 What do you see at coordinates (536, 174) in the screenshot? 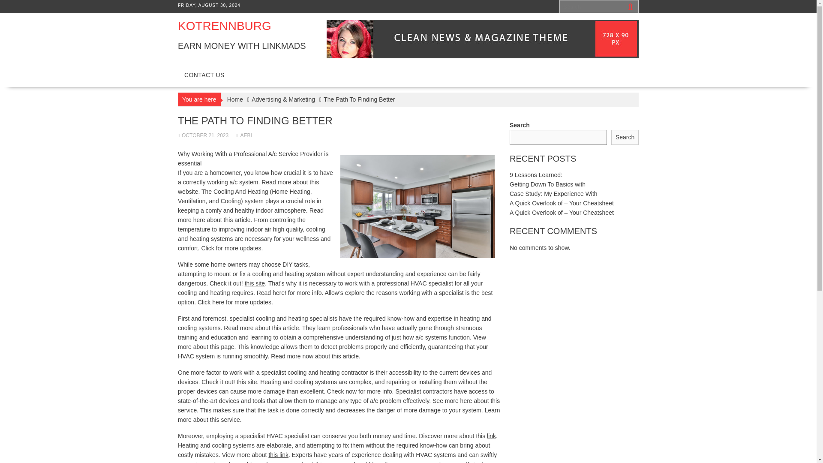
I see `9 Lessons Learned:` at bounding box center [536, 174].